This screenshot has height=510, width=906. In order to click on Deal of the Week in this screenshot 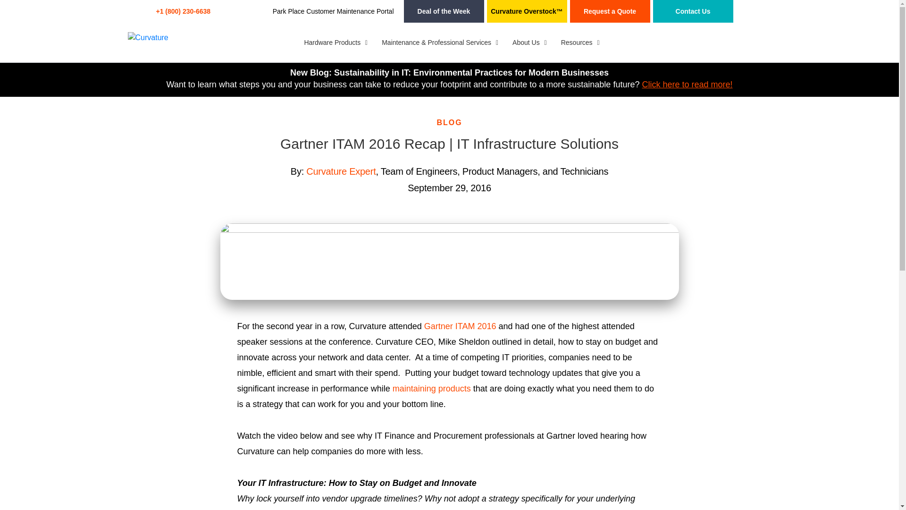, I will do `click(444, 11)`.